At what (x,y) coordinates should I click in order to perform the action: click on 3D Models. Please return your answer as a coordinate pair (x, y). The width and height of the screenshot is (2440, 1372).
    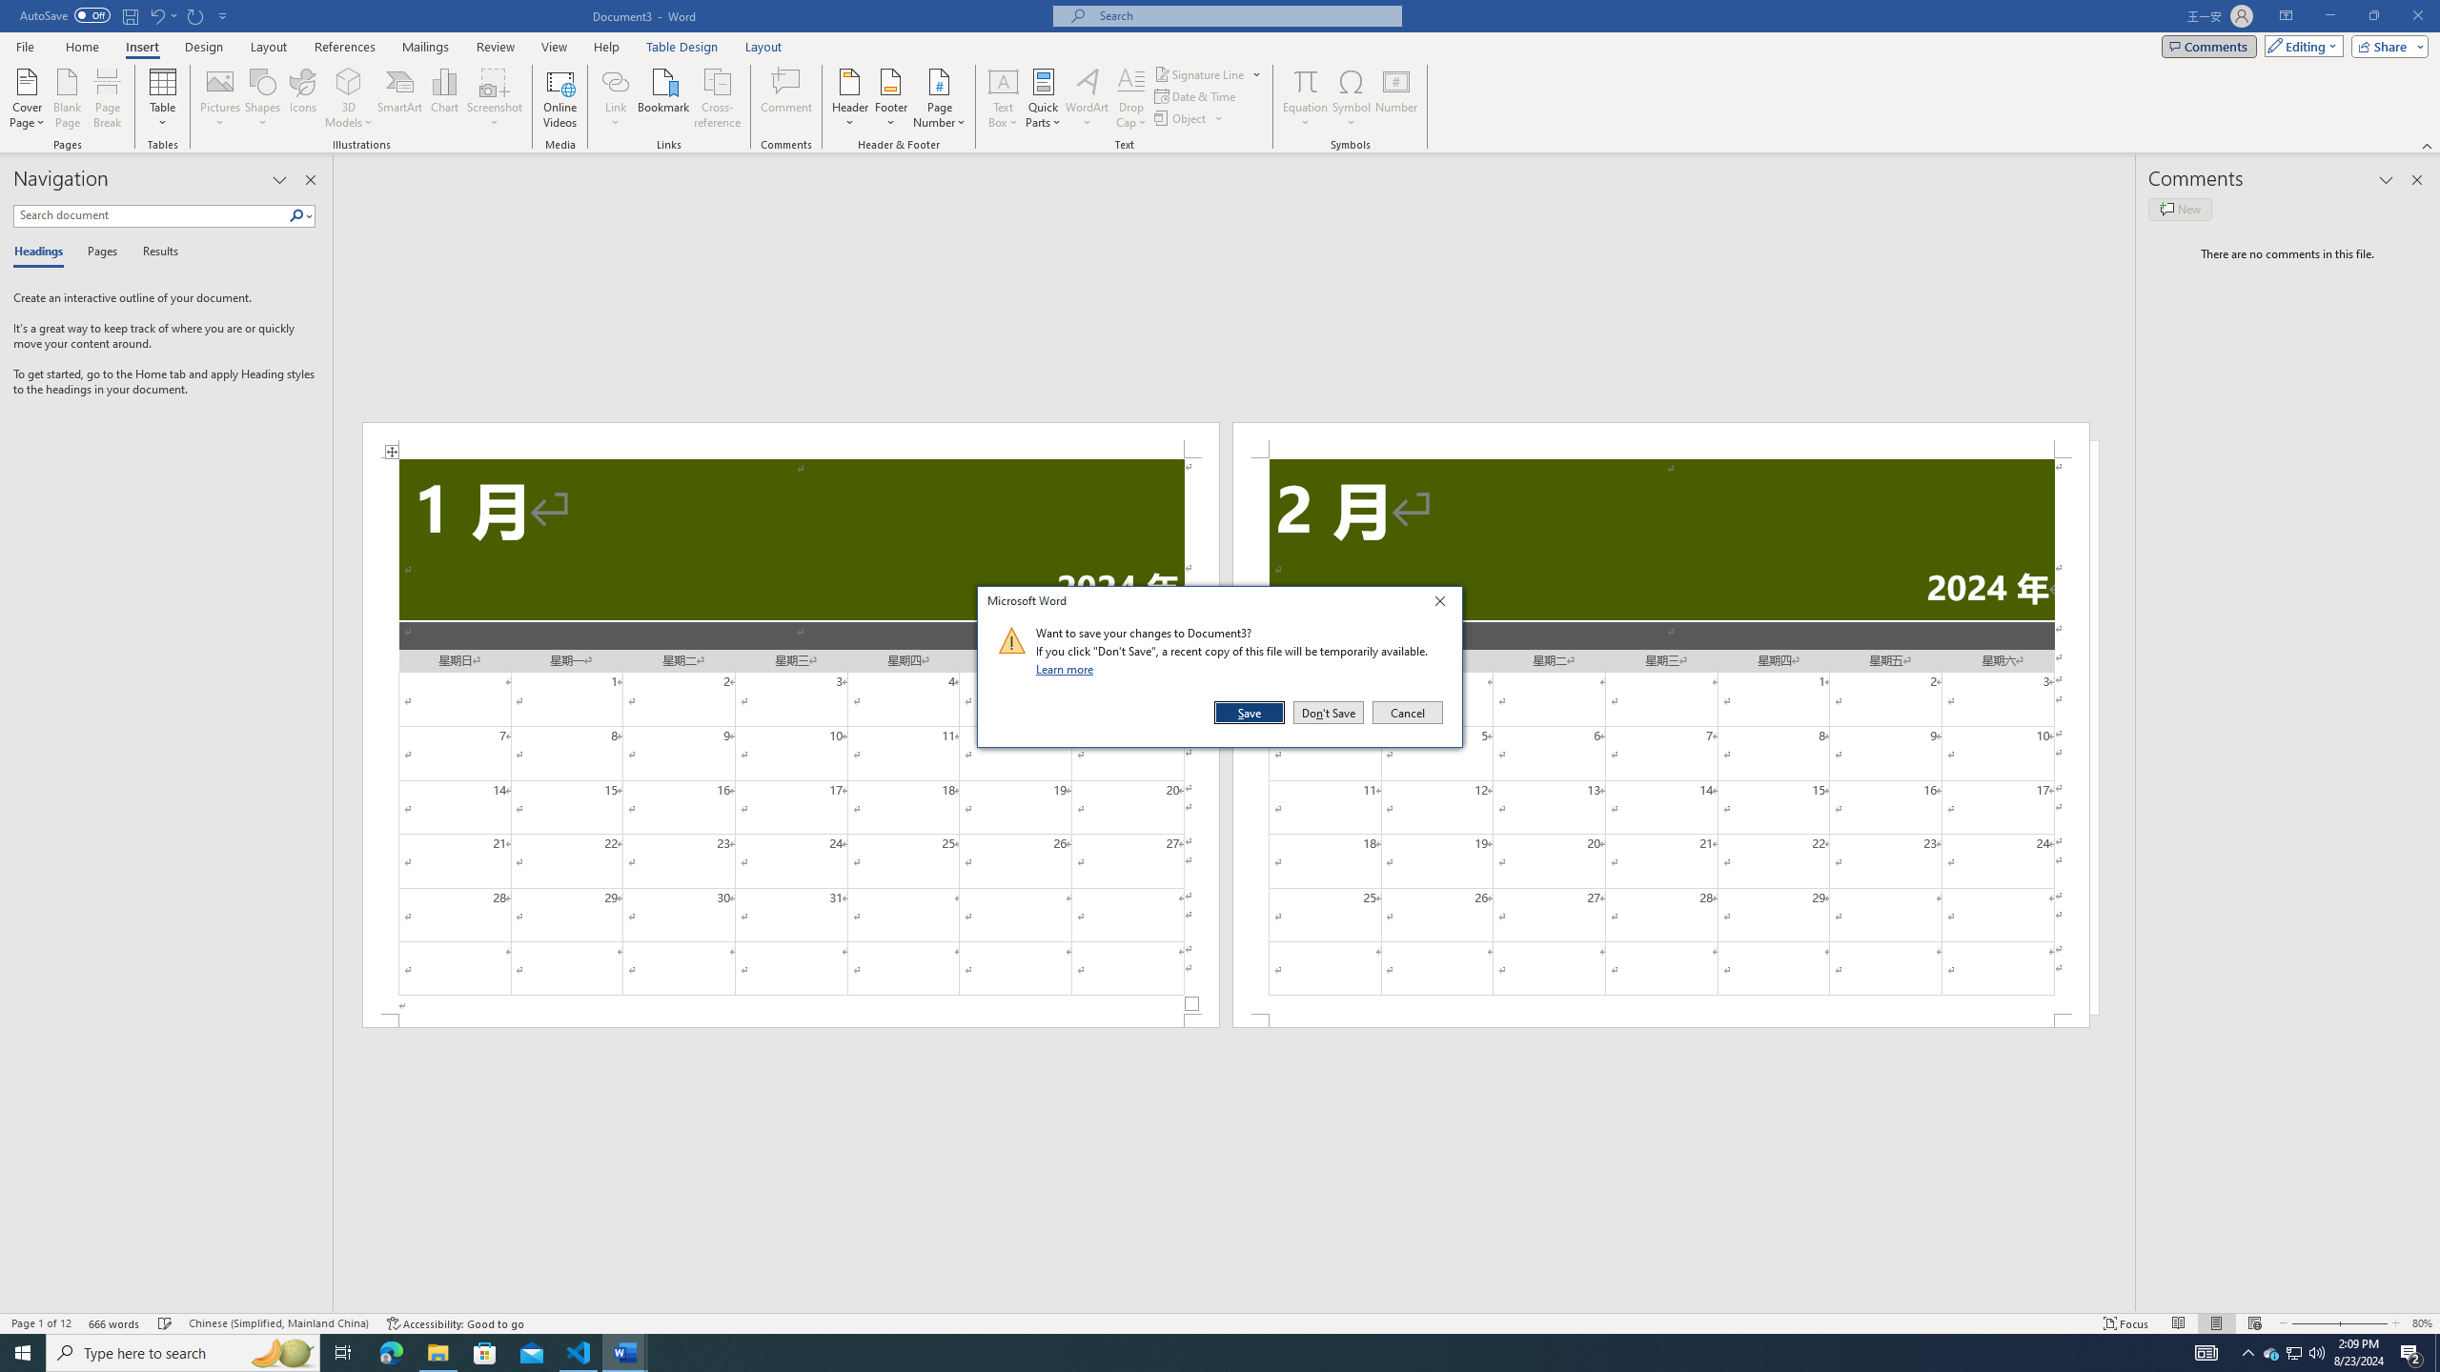
    Looking at the image, I should click on (349, 81).